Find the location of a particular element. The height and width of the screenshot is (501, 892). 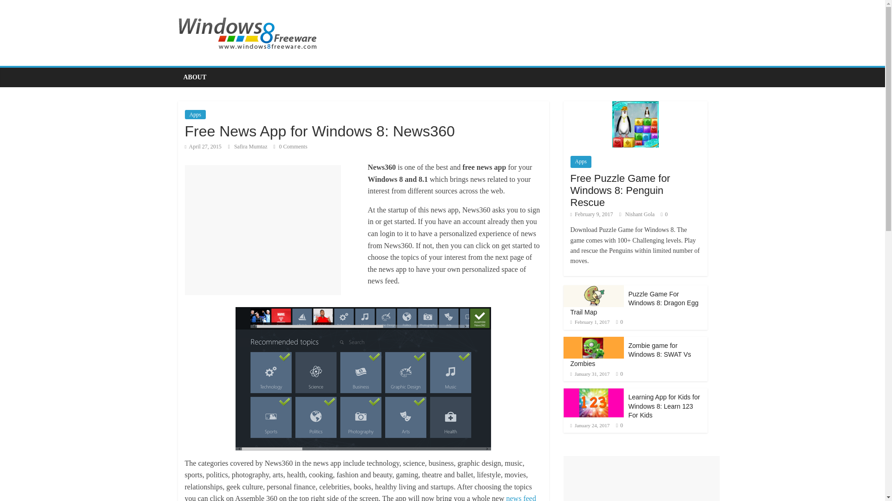

Free Puzzle Game for Windows 8: Penguin Rescue is located at coordinates (621, 190).